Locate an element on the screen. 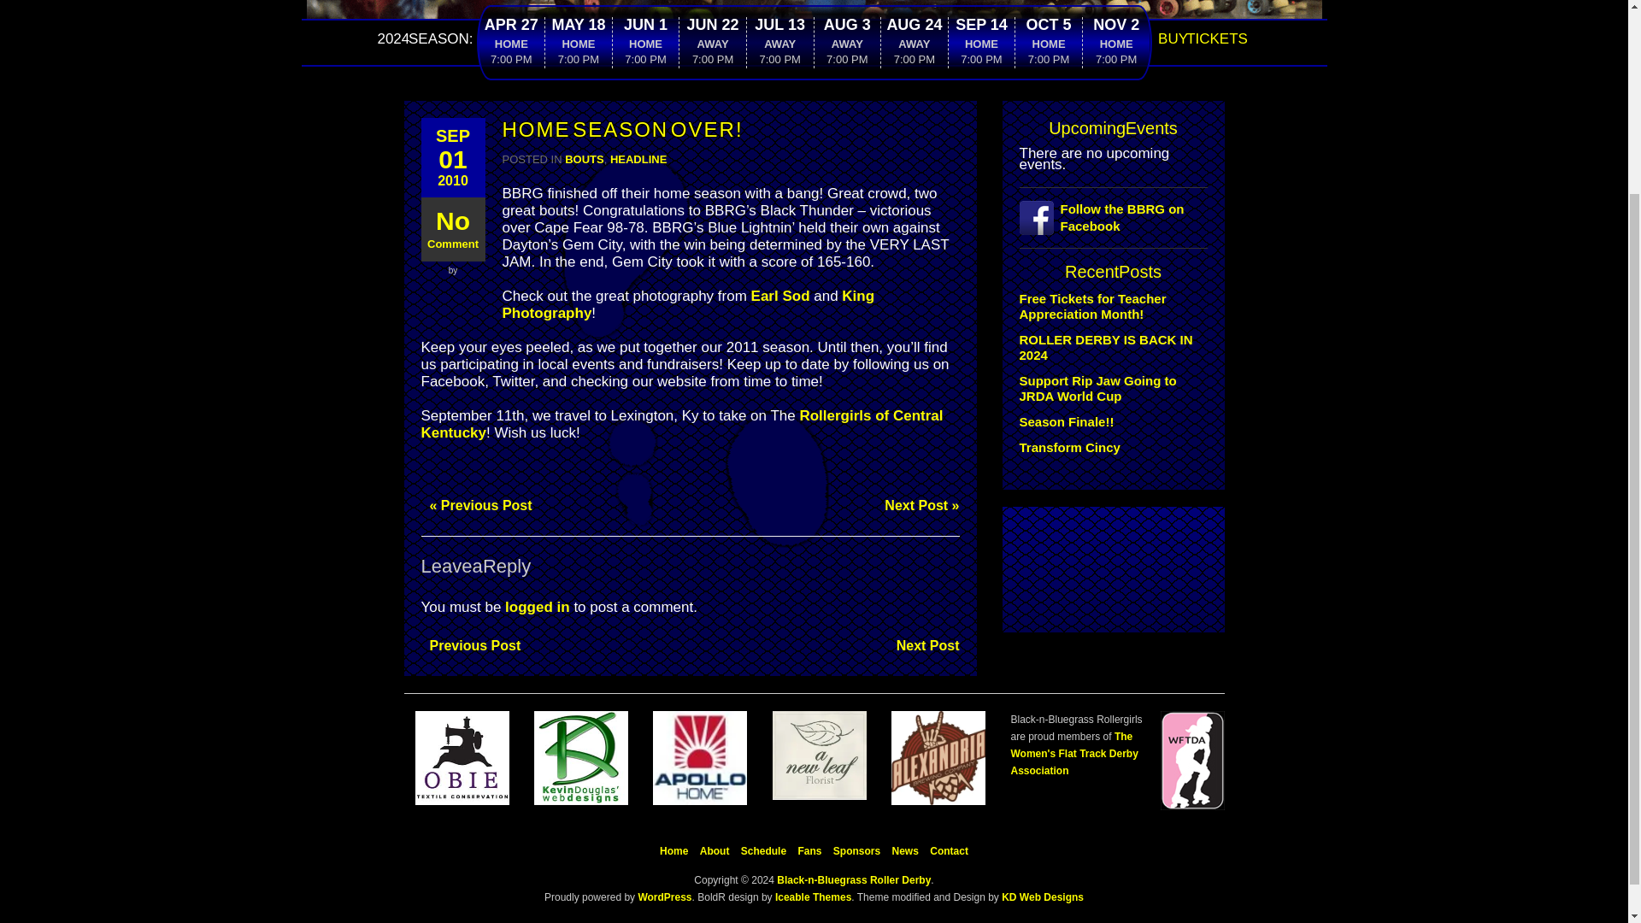 This screenshot has height=923, width=1641. Season Finale!! is located at coordinates (1067, 421).